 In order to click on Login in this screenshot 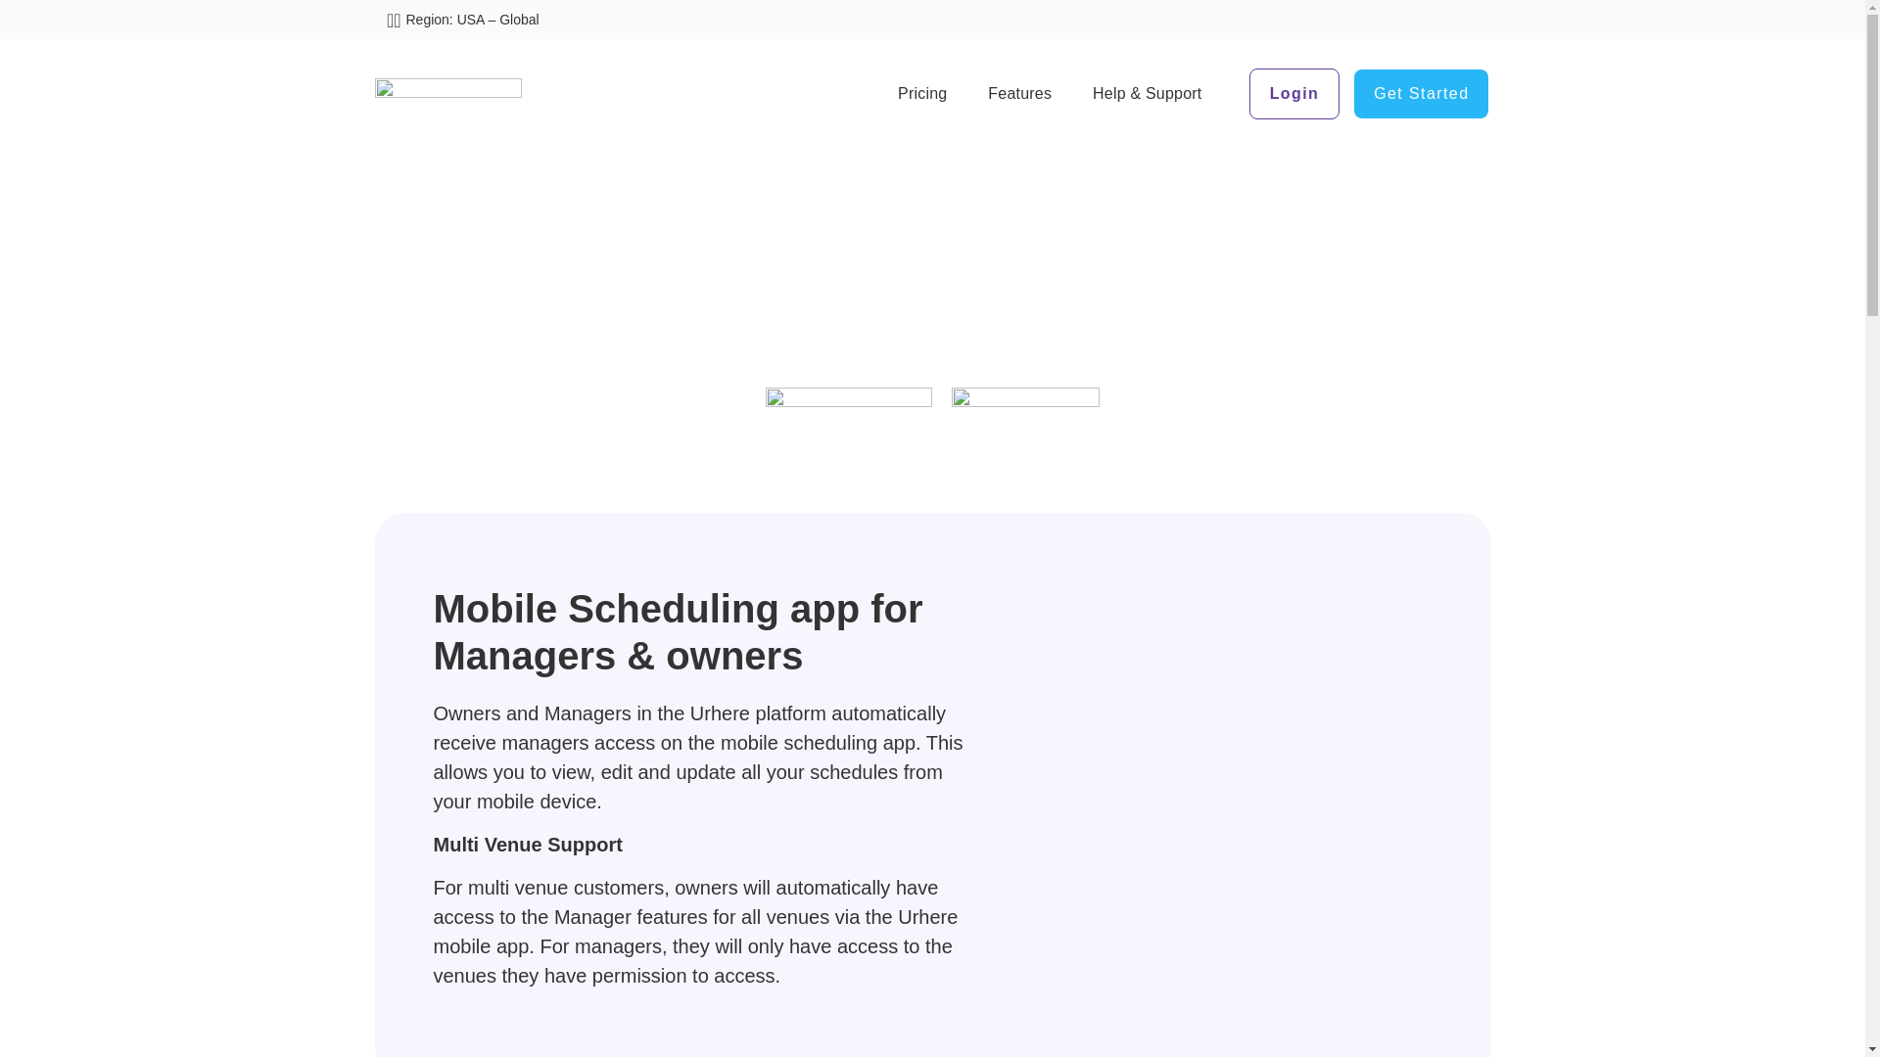, I will do `click(1294, 94)`.